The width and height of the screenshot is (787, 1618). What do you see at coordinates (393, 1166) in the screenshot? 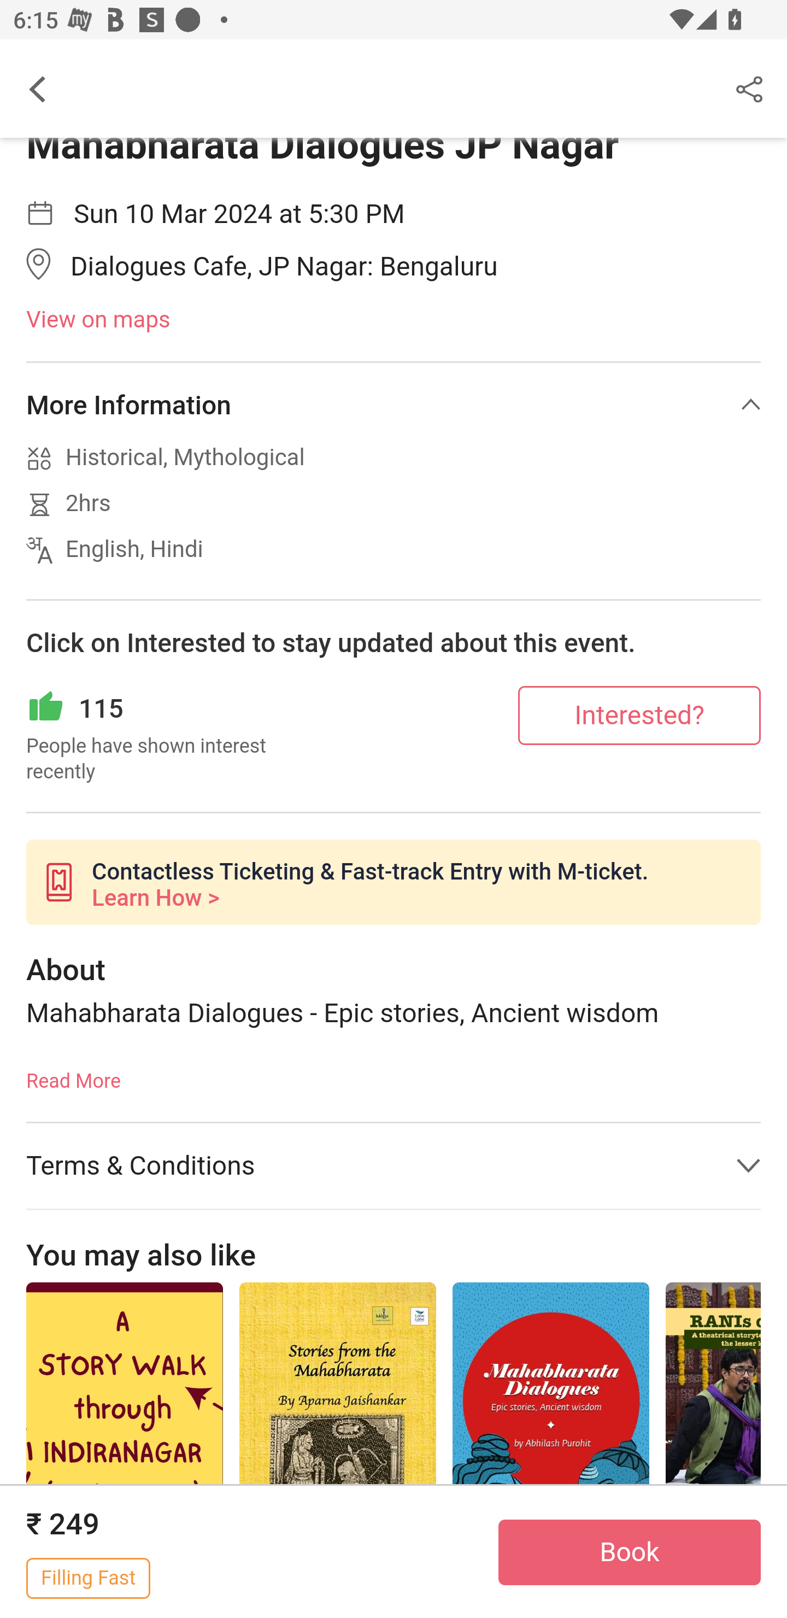
I see `Terms & Conditions` at bounding box center [393, 1166].